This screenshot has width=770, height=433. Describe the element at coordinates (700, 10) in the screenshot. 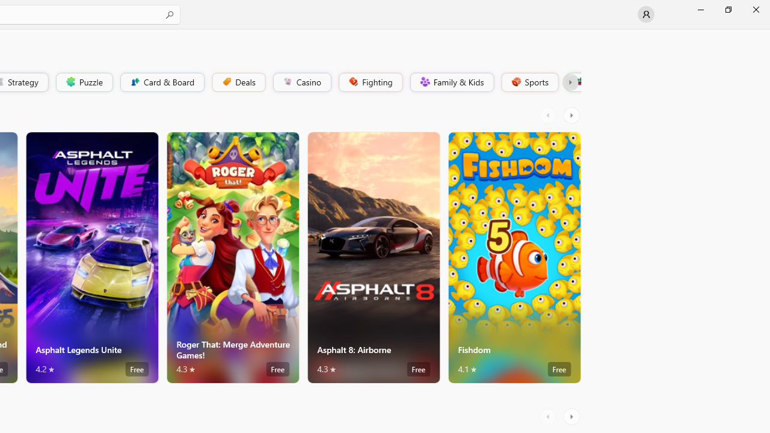

I see `Minimize Microsoft Store` at that location.